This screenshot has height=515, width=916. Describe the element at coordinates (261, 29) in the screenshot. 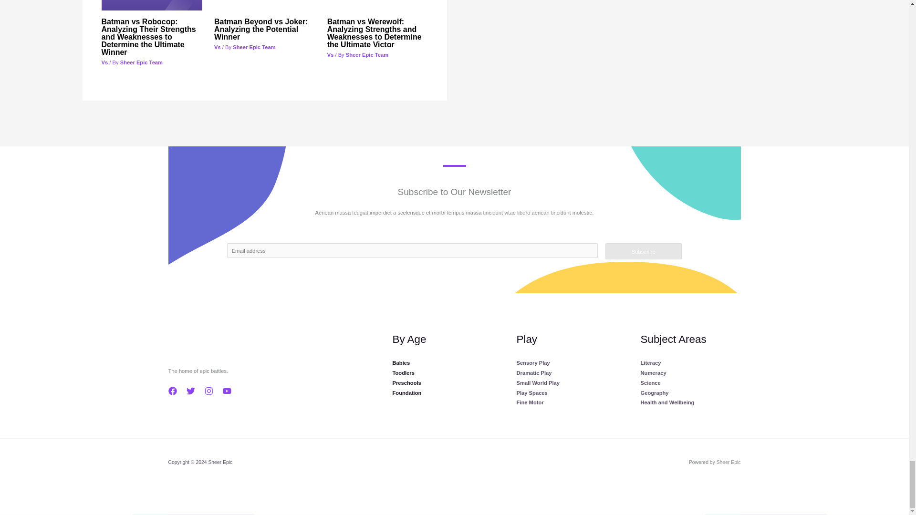

I see `Batman Beyond vs Joker: Analyzing the Potential Winner` at that location.